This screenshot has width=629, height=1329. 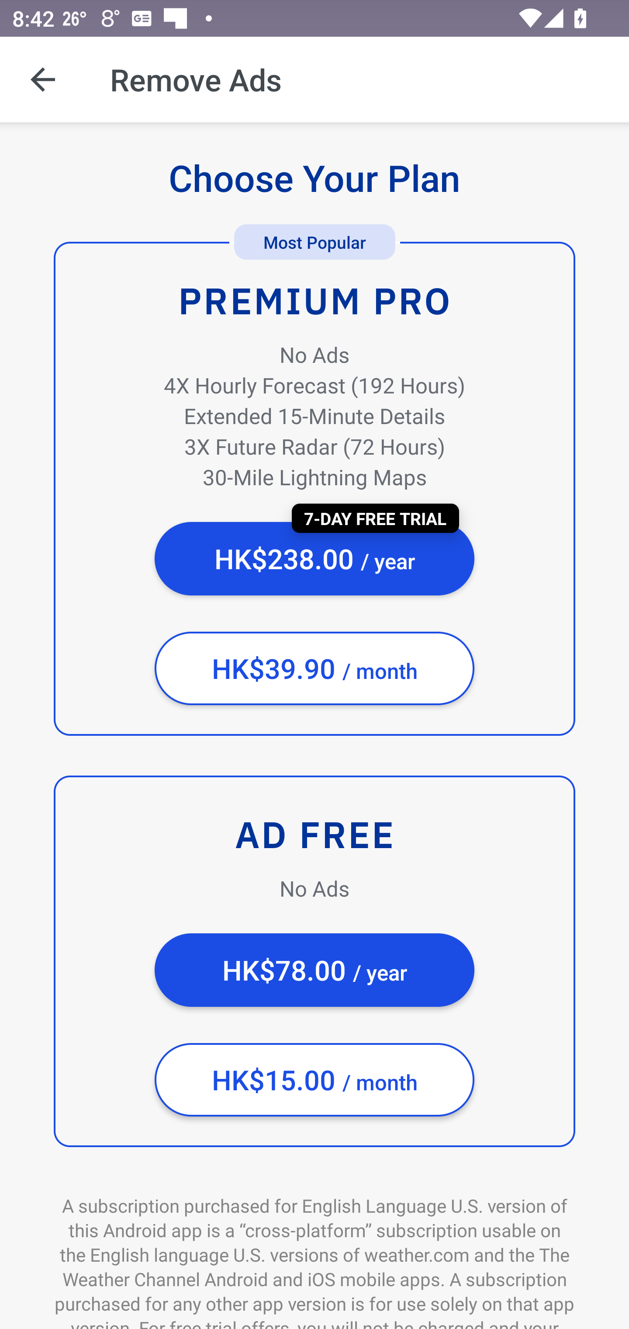 What do you see at coordinates (43, 80) in the screenshot?
I see `Navigate up` at bounding box center [43, 80].